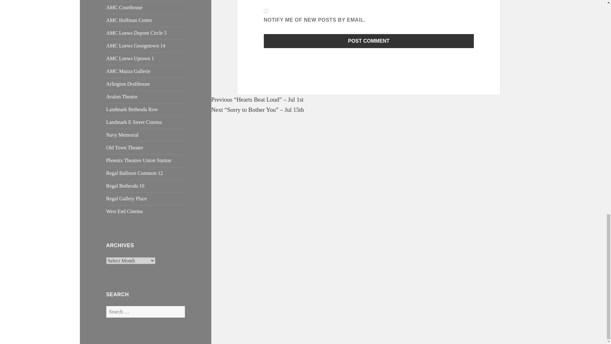  What do you see at coordinates (136, 46) in the screenshot?
I see `AMC Loews Georgetown 14` at bounding box center [136, 46].